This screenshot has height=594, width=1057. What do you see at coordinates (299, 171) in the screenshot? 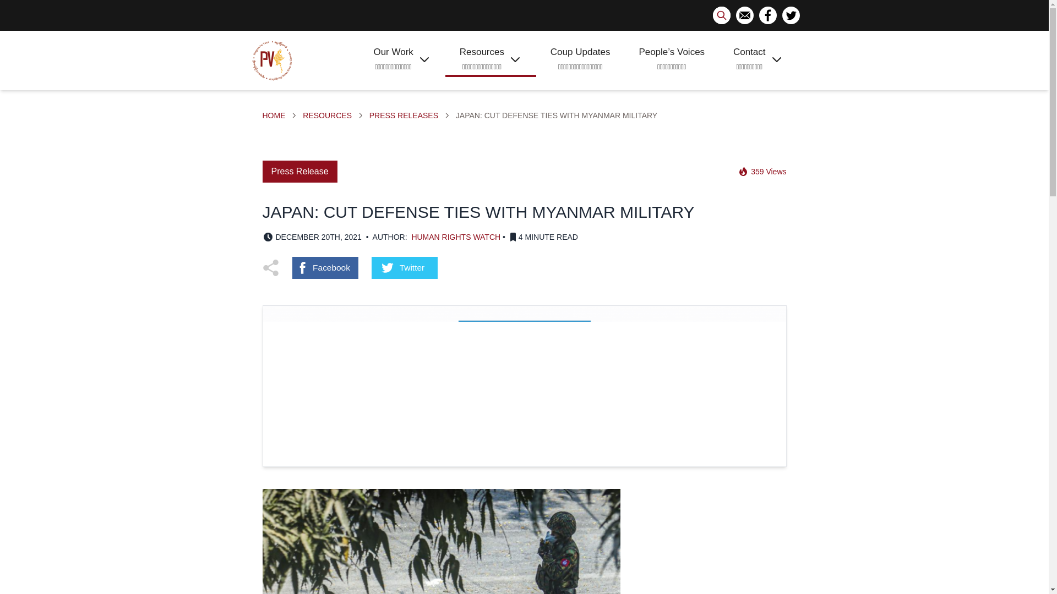
I see `Press Release` at bounding box center [299, 171].